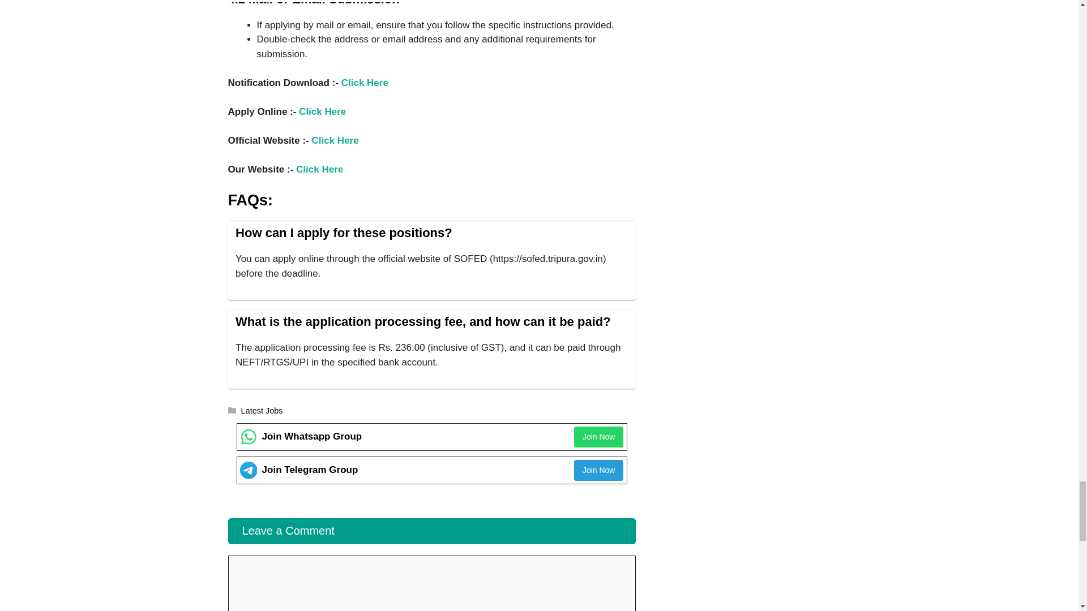 The image size is (1087, 611). I want to click on Click Here, so click(319, 169).